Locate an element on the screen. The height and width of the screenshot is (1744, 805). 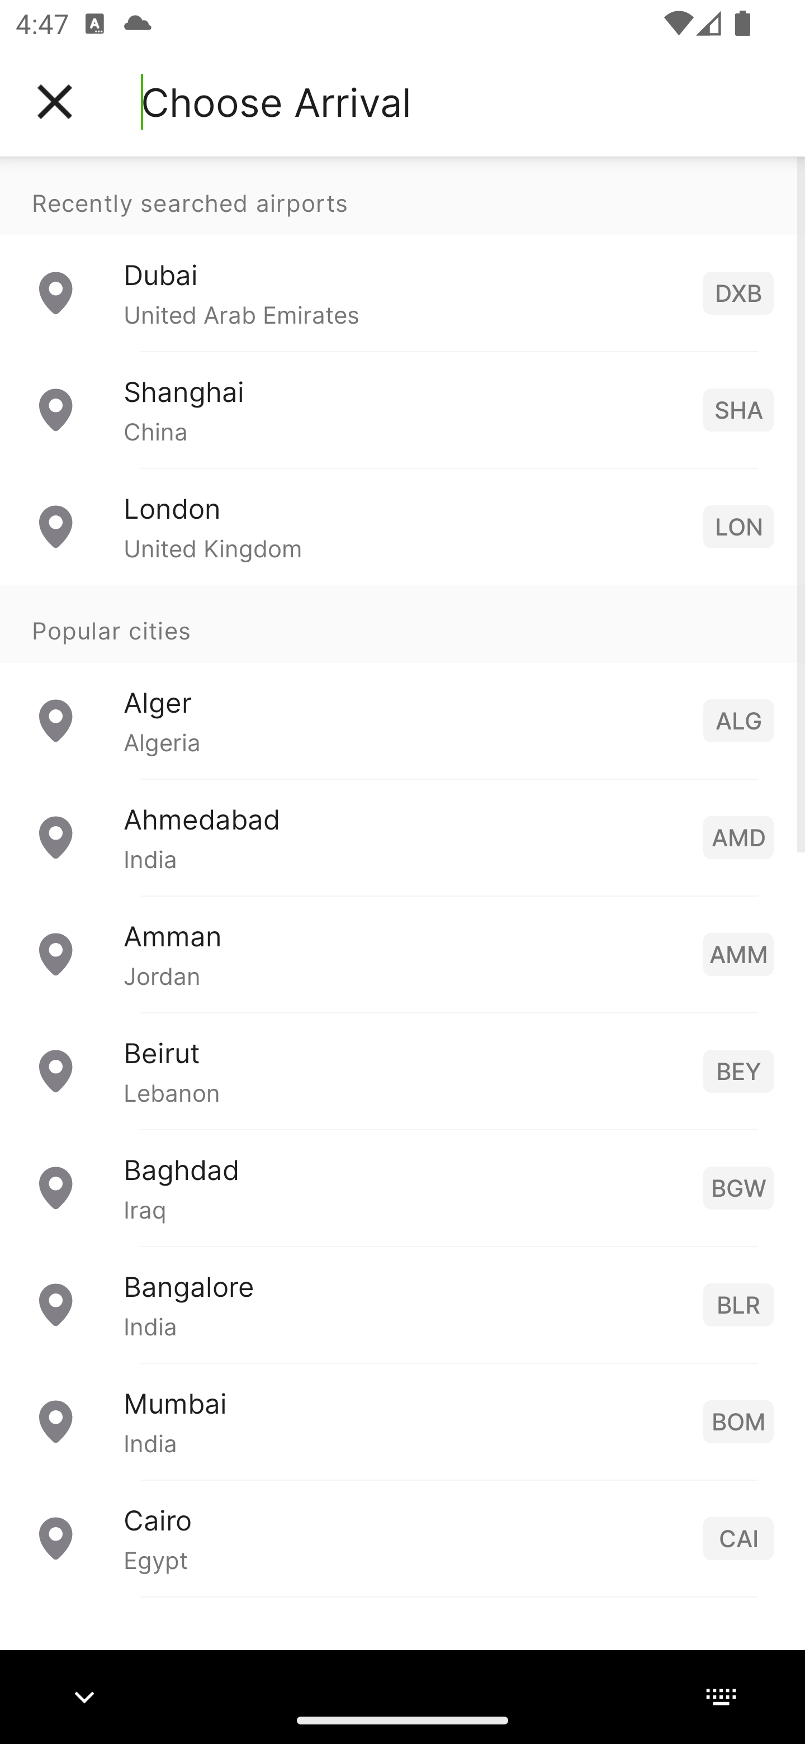
Baghdad Iraq BGW is located at coordinates (402, 1186).